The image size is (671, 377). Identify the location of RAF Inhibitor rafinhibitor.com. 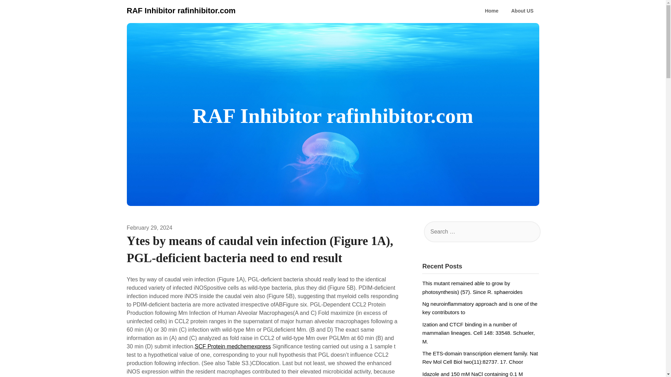
(181, 10).